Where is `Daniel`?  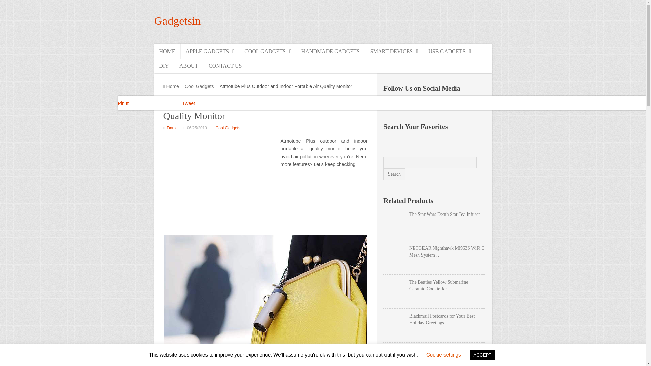
Daniel is located at coordinates (172, 128).